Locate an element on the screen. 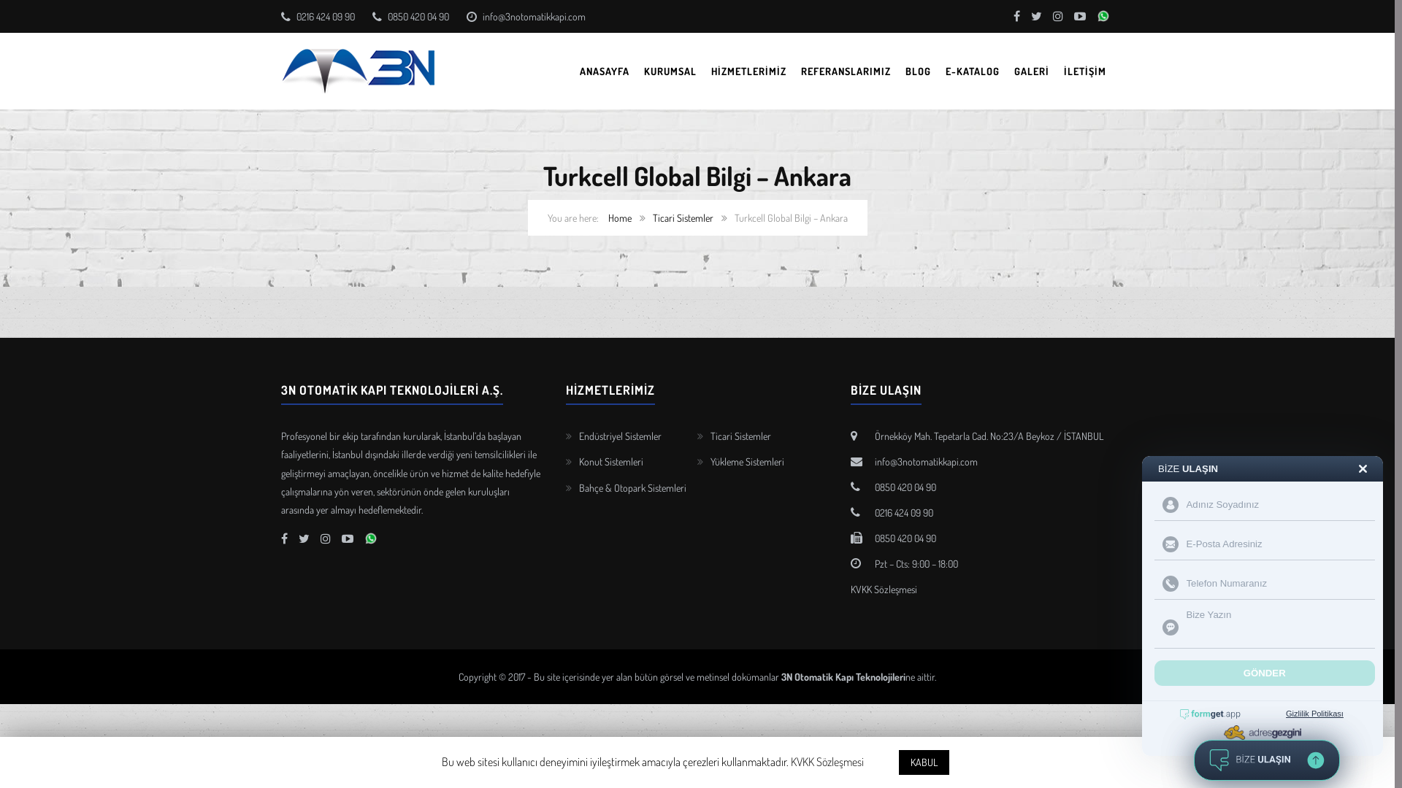 Image resolution: width=1402 pixels, height=788 pixels. 0216 424 09 90 is located at coordinates (324, 16).